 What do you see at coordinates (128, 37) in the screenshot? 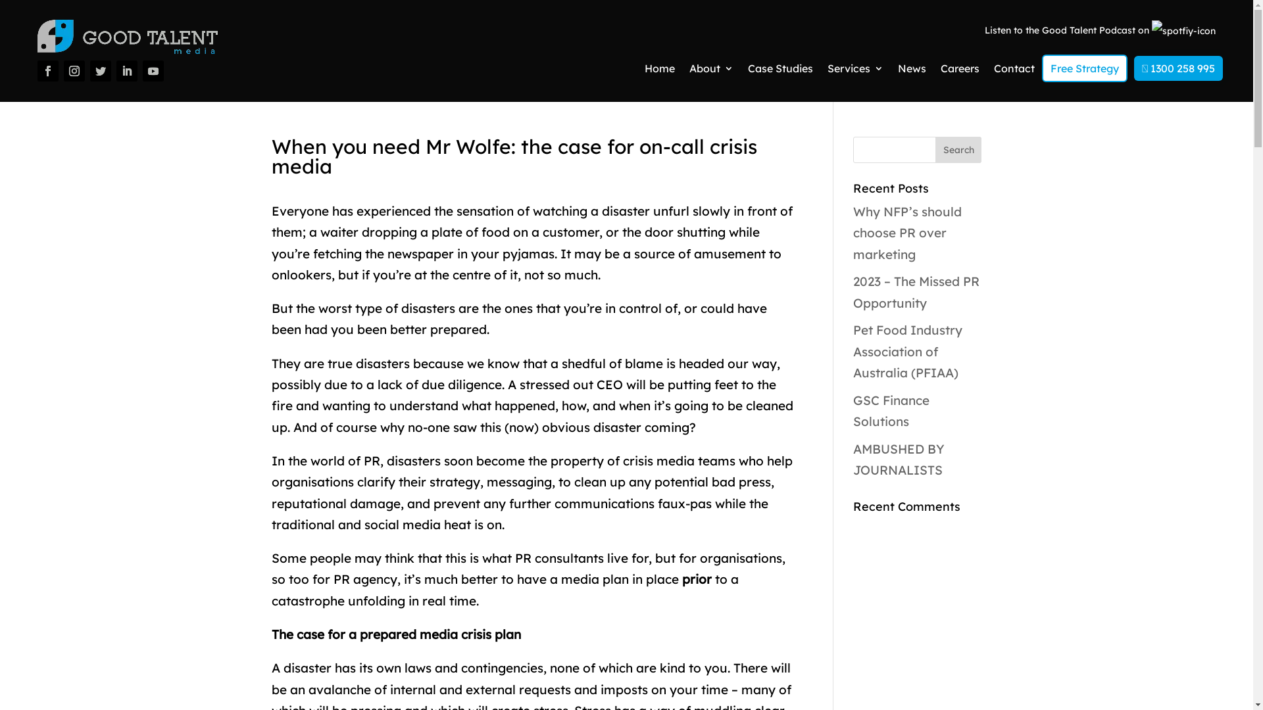
I see `Good Talent Media - RGB - Full Logo` at bounding box center [128, 37].